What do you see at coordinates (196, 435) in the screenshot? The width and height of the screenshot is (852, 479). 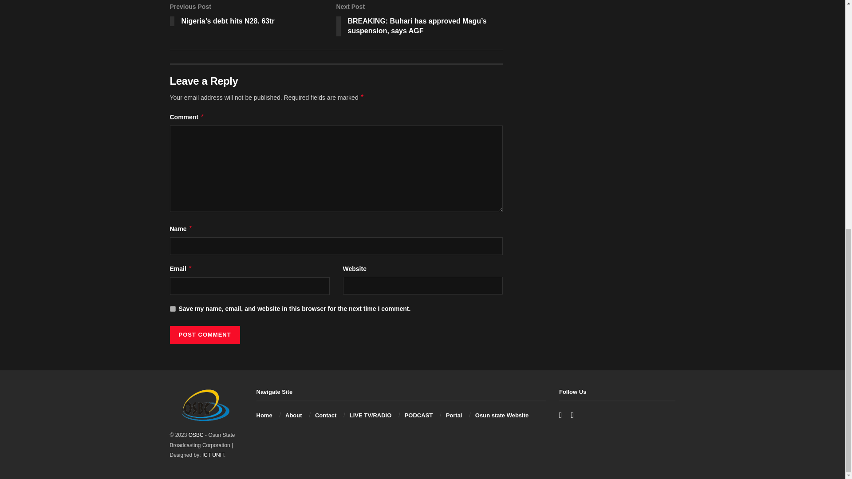 I see `Osun State Broadcasting Corporation` at bounding box center [196, 435].